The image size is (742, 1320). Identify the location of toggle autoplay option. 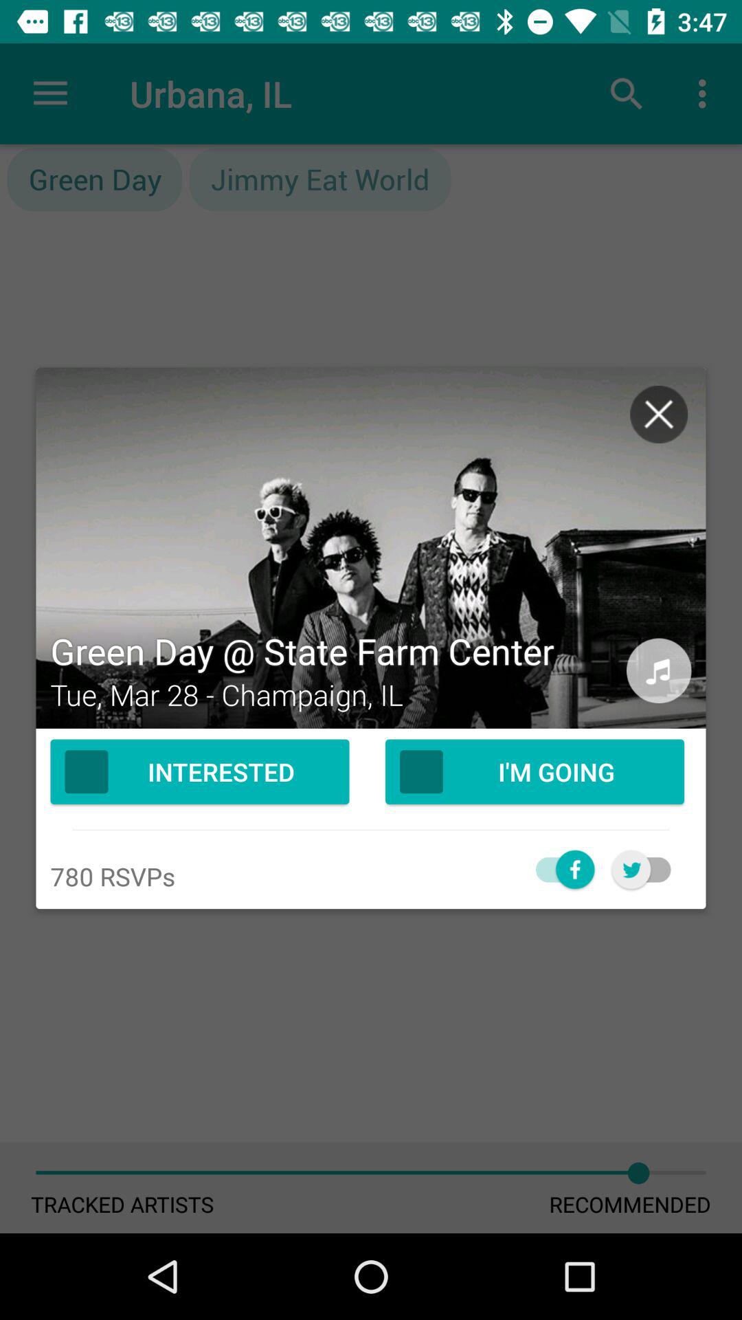
(558, 869).